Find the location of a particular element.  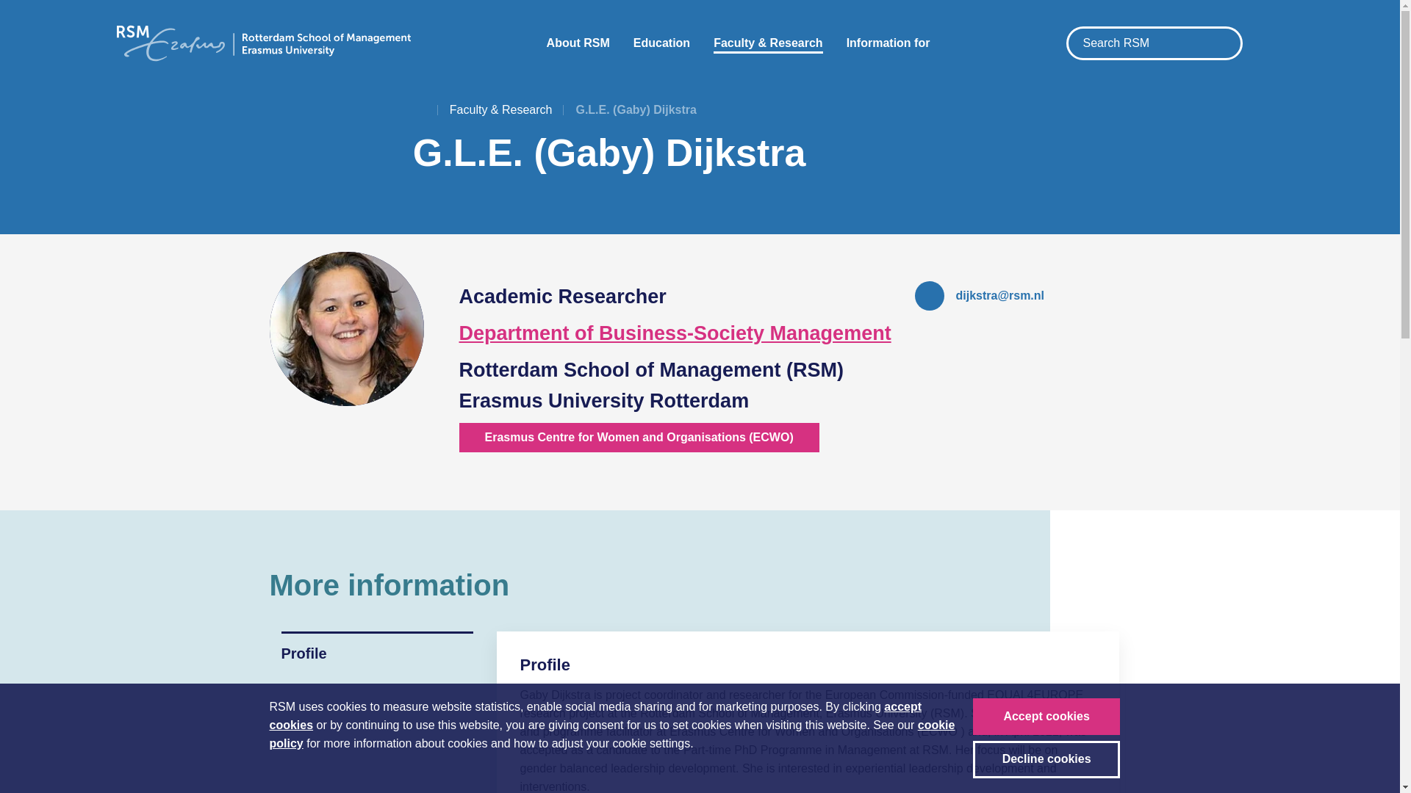

Rotterdam School of Management, Erasmus University is located at coordinates (263, 43).